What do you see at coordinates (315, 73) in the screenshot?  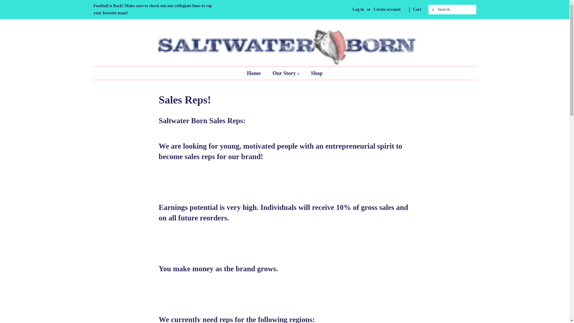 I see `Shop` at bounding box center [315, 73].